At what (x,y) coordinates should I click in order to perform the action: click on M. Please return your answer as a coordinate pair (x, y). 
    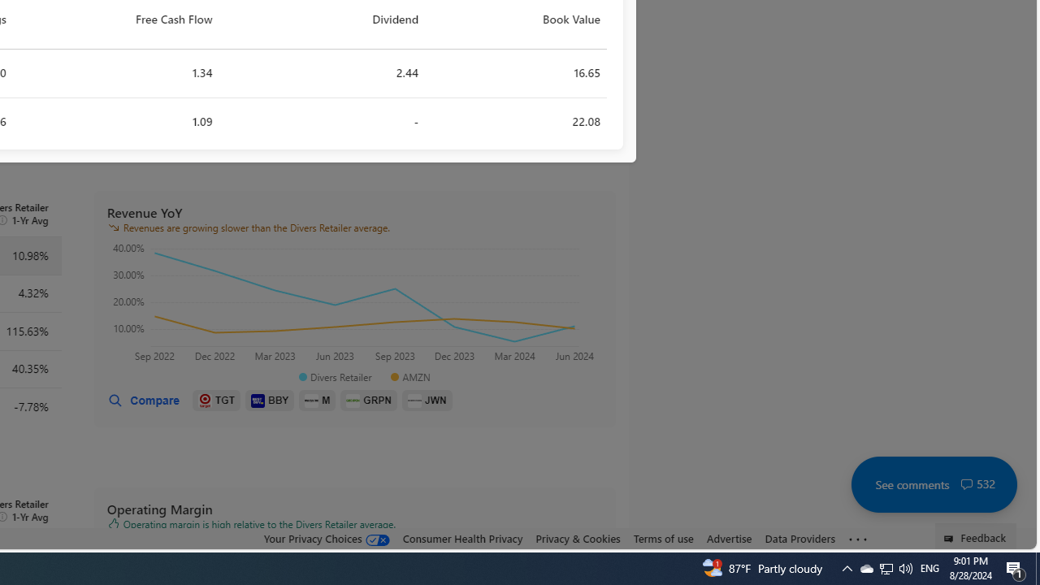
    Looking at the image, I should click on (317, 401).